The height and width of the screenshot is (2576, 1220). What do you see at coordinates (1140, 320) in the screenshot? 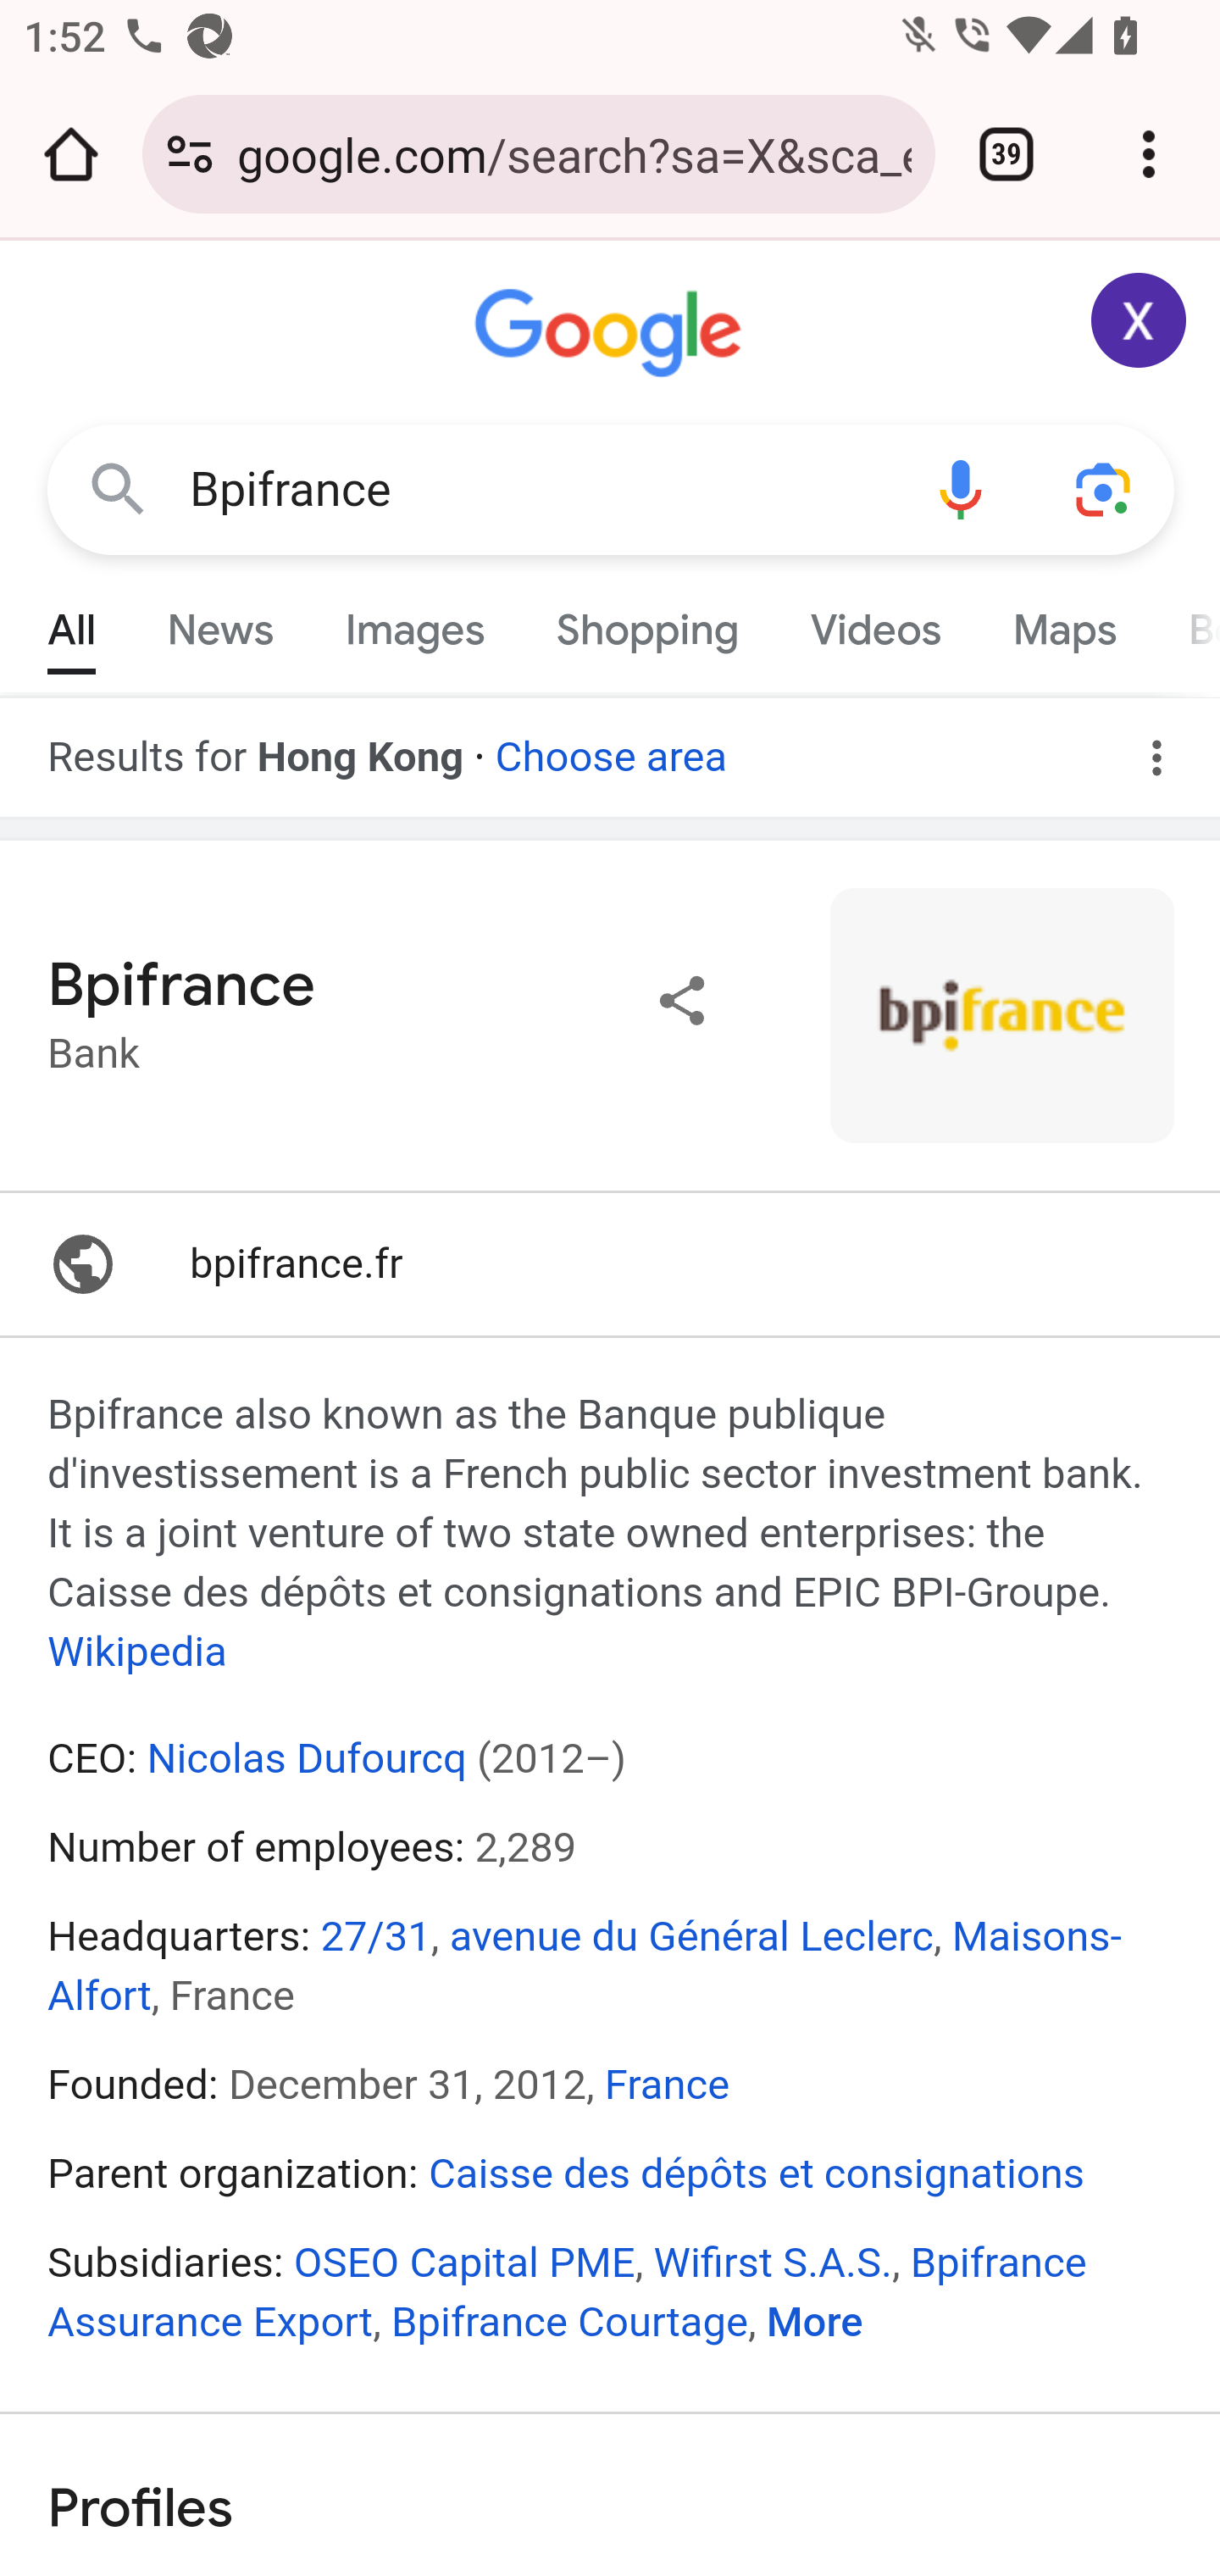
I see `Google Account: Xiaoran (zxrappiumtest@gmail.com)` at bounding box center [1140, 320].